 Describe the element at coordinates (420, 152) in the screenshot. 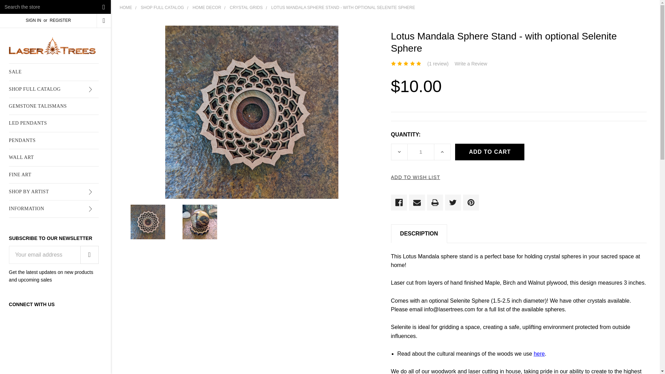

I see `1` at that location.